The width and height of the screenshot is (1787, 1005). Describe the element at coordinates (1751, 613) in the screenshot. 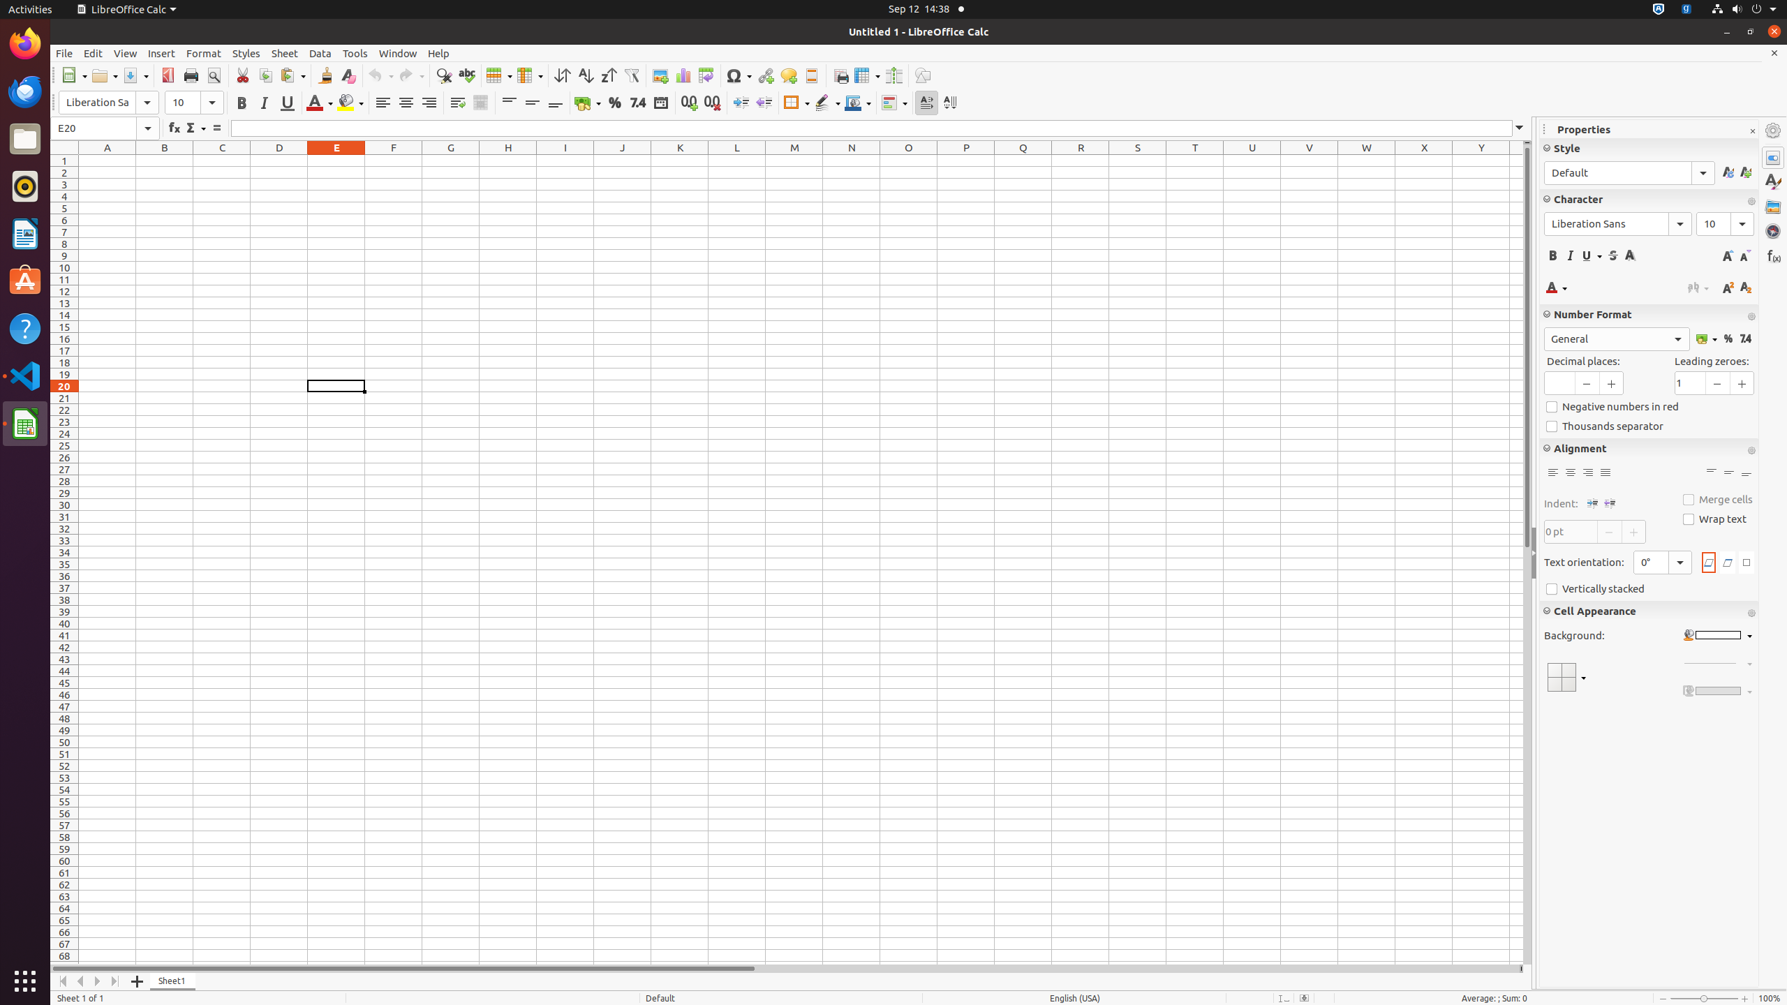

I see `More Options` at that location.